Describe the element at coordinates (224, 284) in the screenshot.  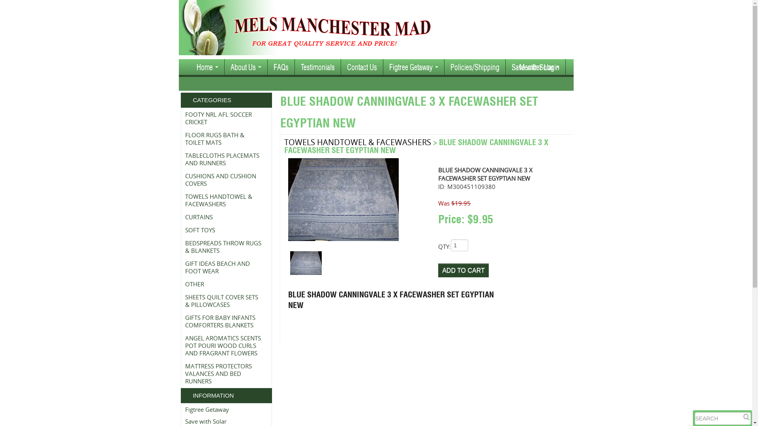
I see `OTHER` at that location.